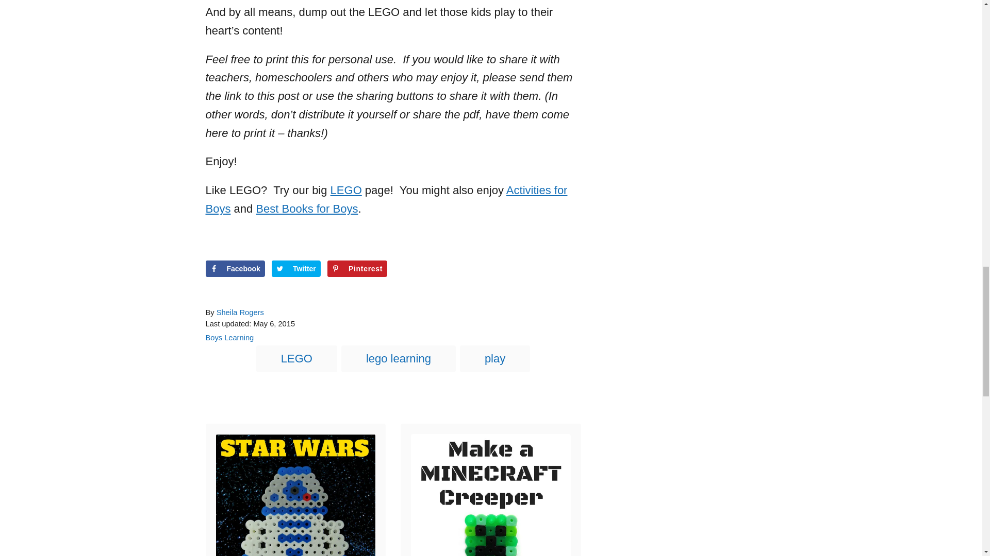 The image size is (990, 556). Describe the element at coordinates (234, 269) in the screenshot. I see `Share on Facebook` at that location.